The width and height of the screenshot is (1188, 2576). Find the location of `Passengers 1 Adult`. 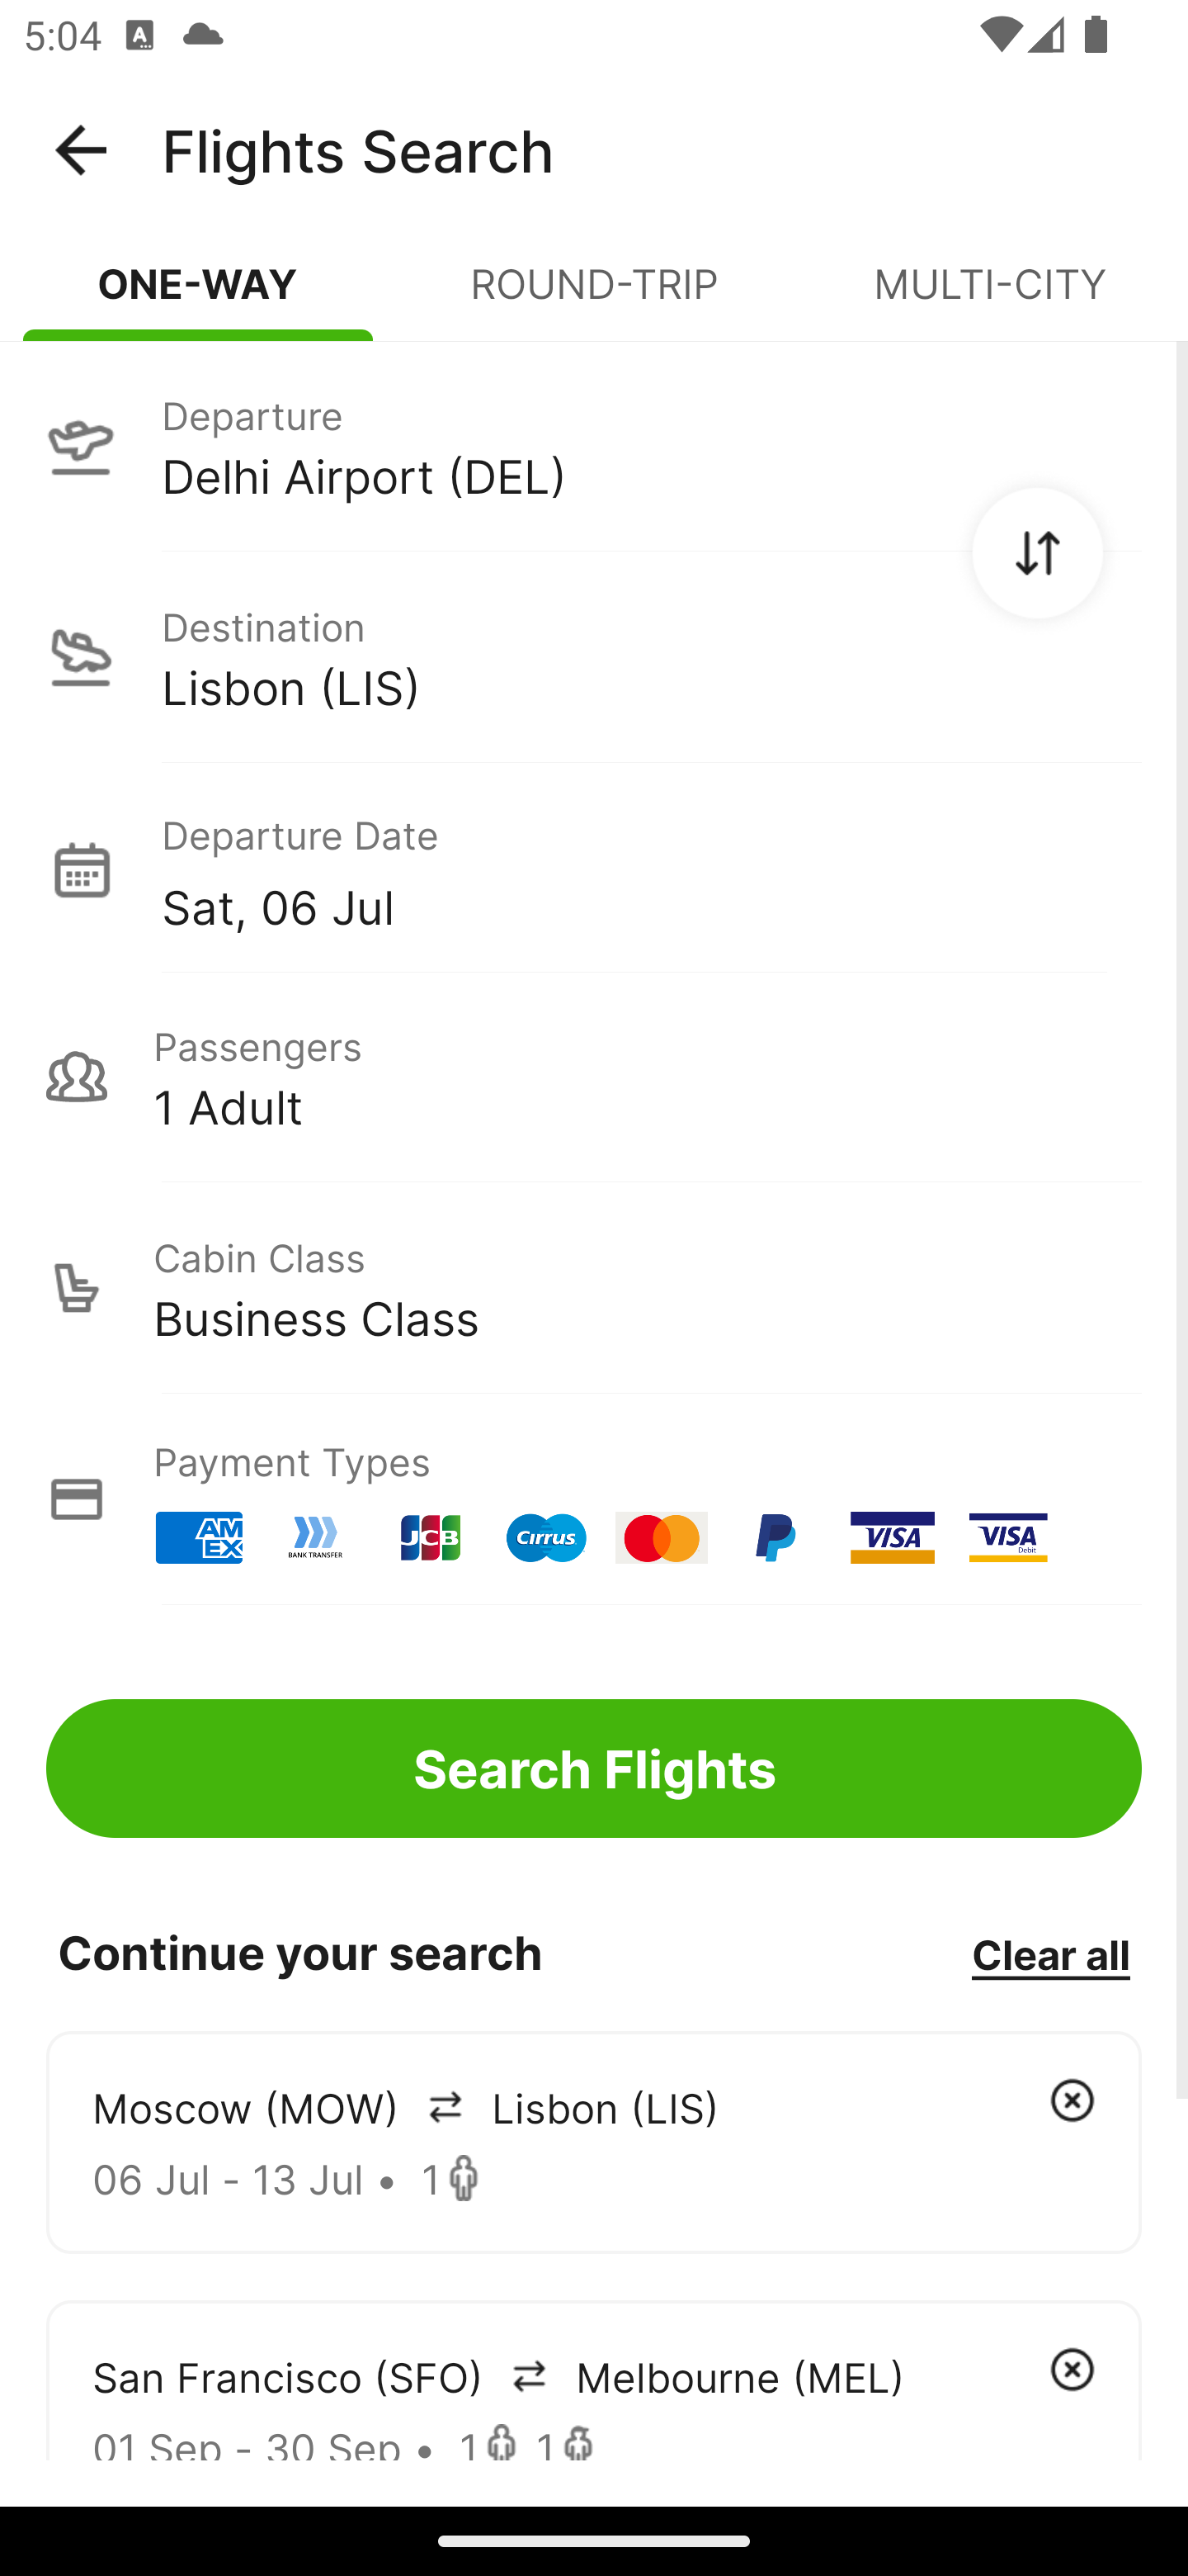

Passengers 1 Adult is located at coordinates (594, 1077).